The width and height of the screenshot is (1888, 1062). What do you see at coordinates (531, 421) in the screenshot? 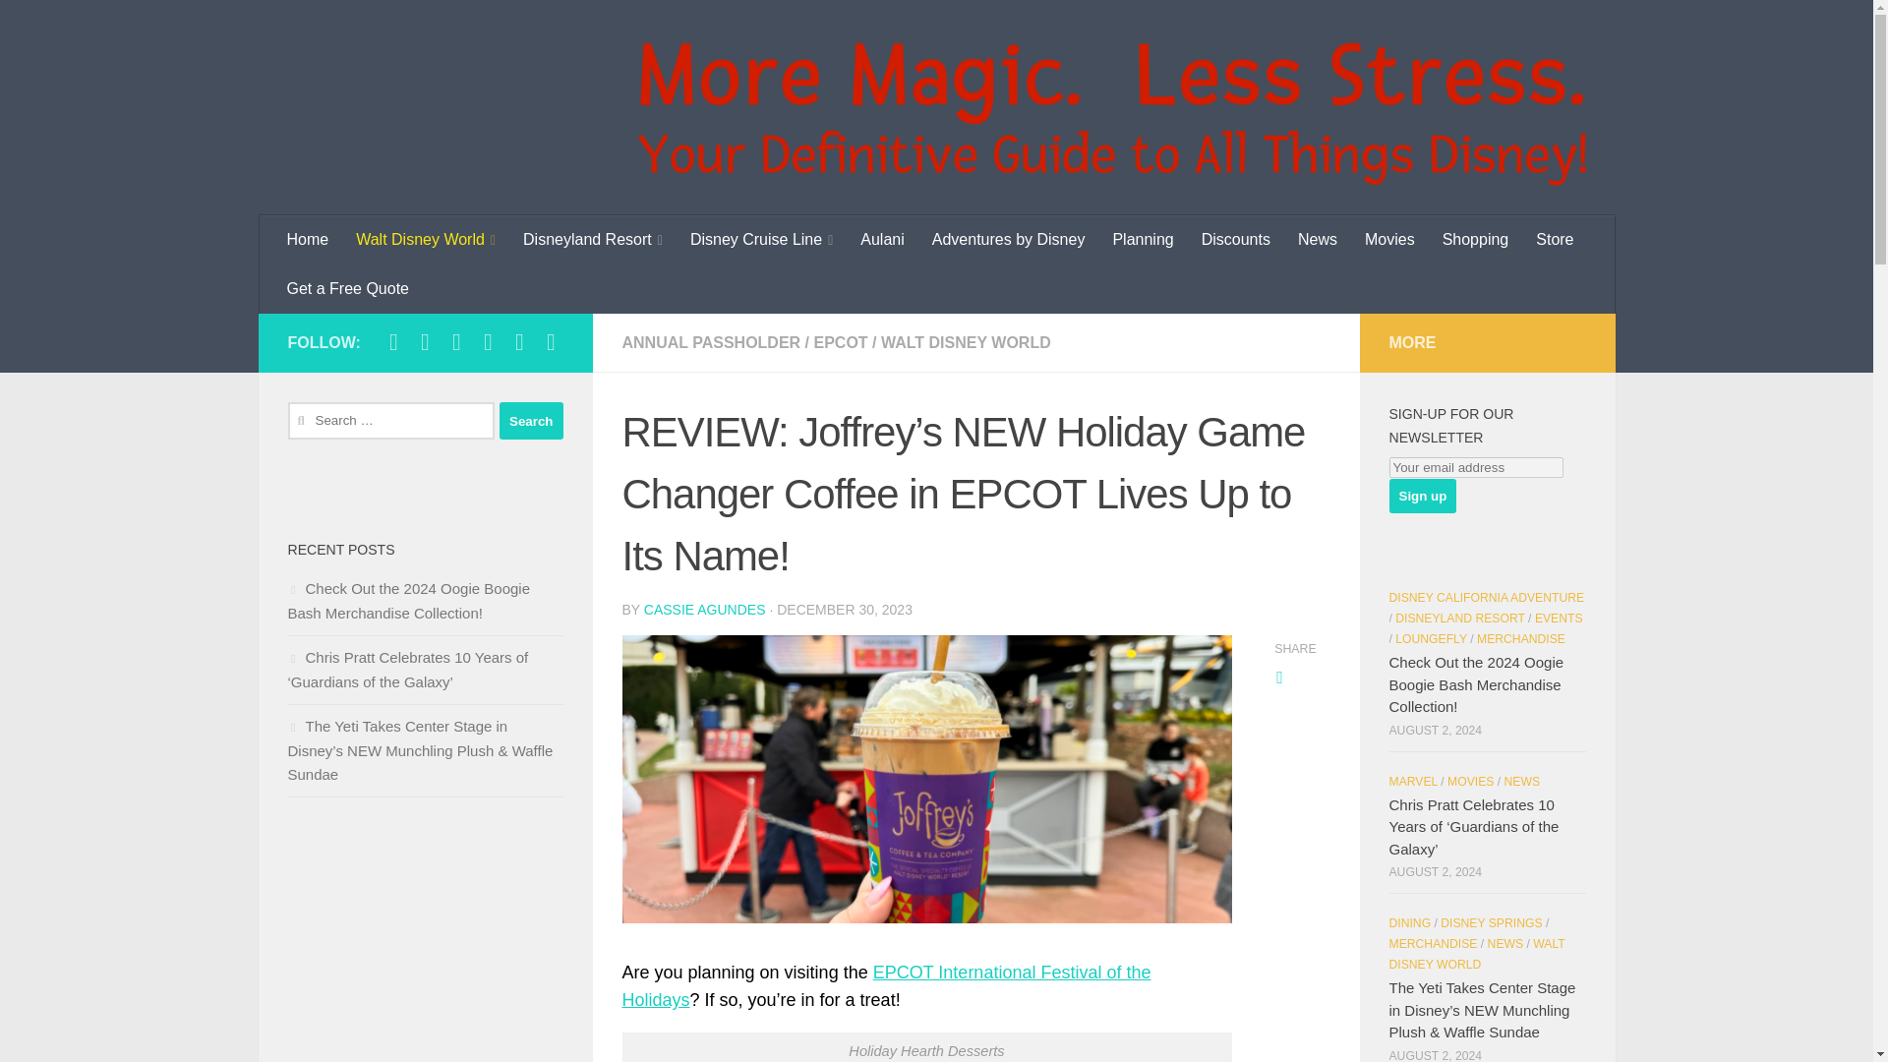
I see `Search` at bounding box center [531, 421].